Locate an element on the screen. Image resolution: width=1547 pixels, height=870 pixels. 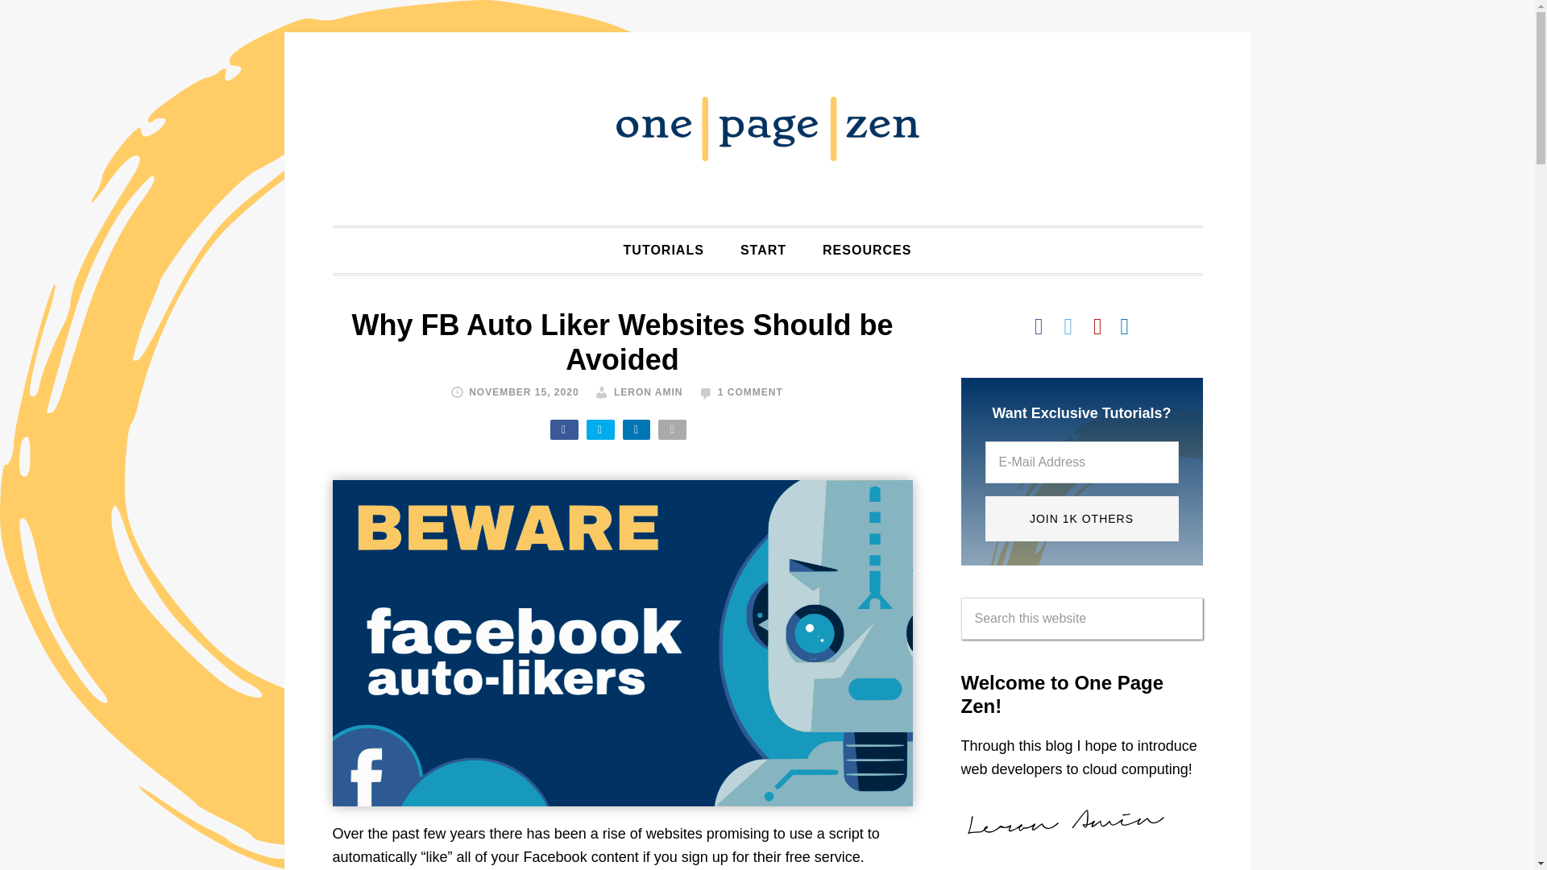
Share on Facebook is located at coordinates (564, 429).